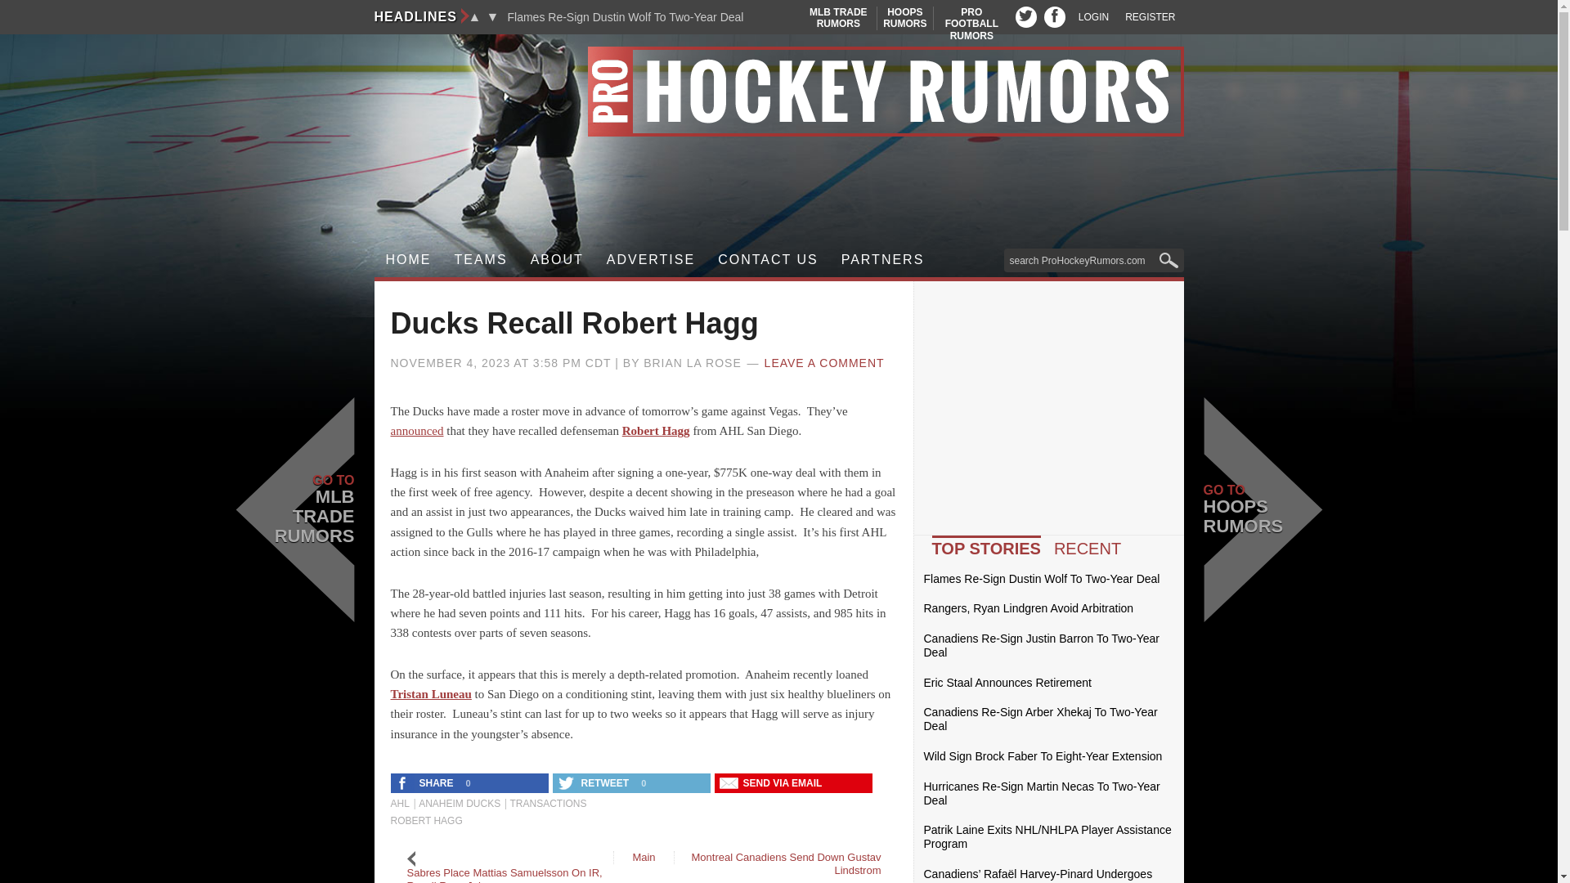 Image resolution: width=1570 pixels, height=883 pixels. What do you see at coordinates (474, 16) in the screenshot?
I see `REGISTER` at bounding box center [474, 16].